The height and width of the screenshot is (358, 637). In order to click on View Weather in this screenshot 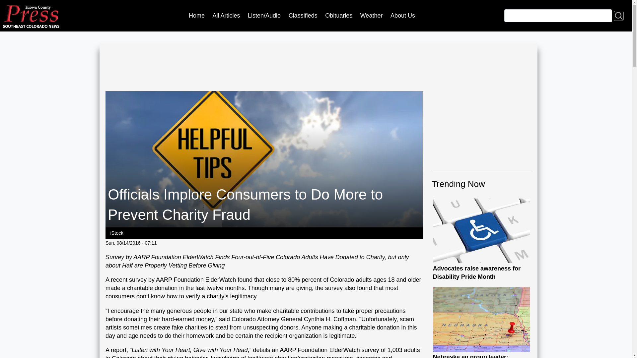, I will do `click(226, 16)`.